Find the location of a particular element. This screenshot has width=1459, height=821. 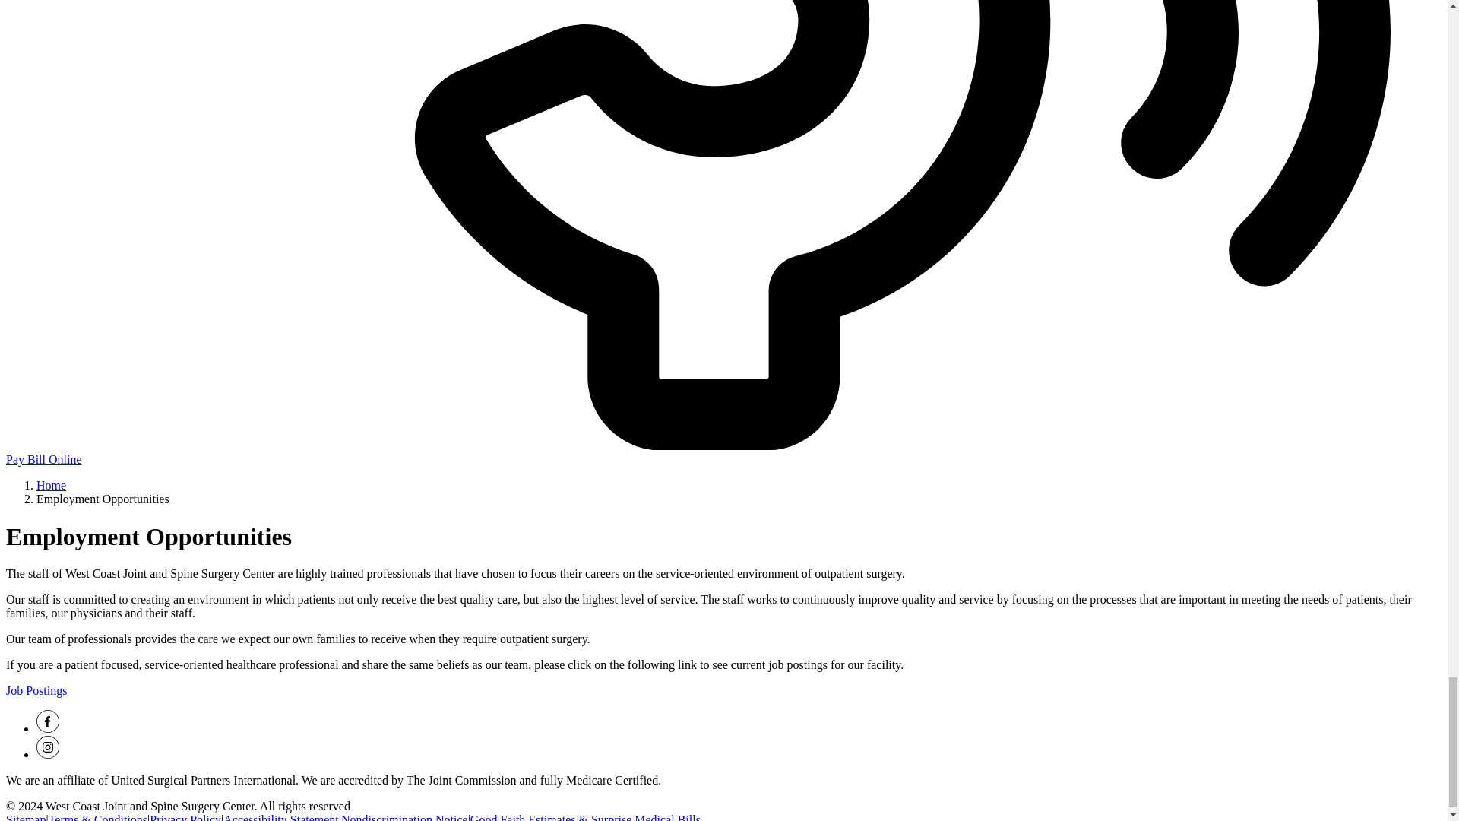

6623FE72-E277-400B-8FE1-1D4F4ACE9857 is located at coordinates (48, 721).